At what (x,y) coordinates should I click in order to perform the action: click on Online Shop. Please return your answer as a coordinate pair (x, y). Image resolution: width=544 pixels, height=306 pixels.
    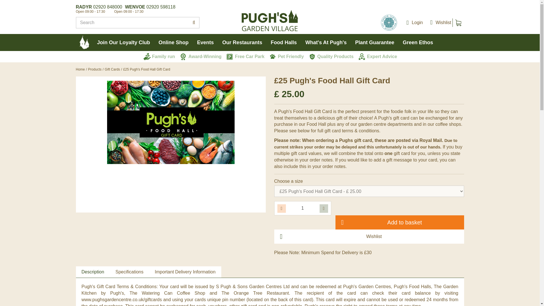
    Looking at the image, I should click on (174, 42).